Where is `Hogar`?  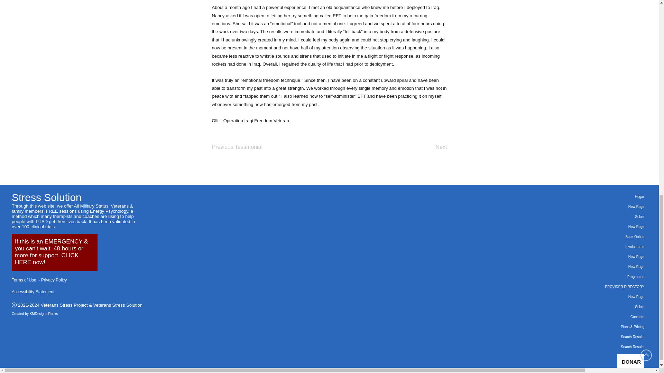
Hogar is located at coordinates (598, 197).